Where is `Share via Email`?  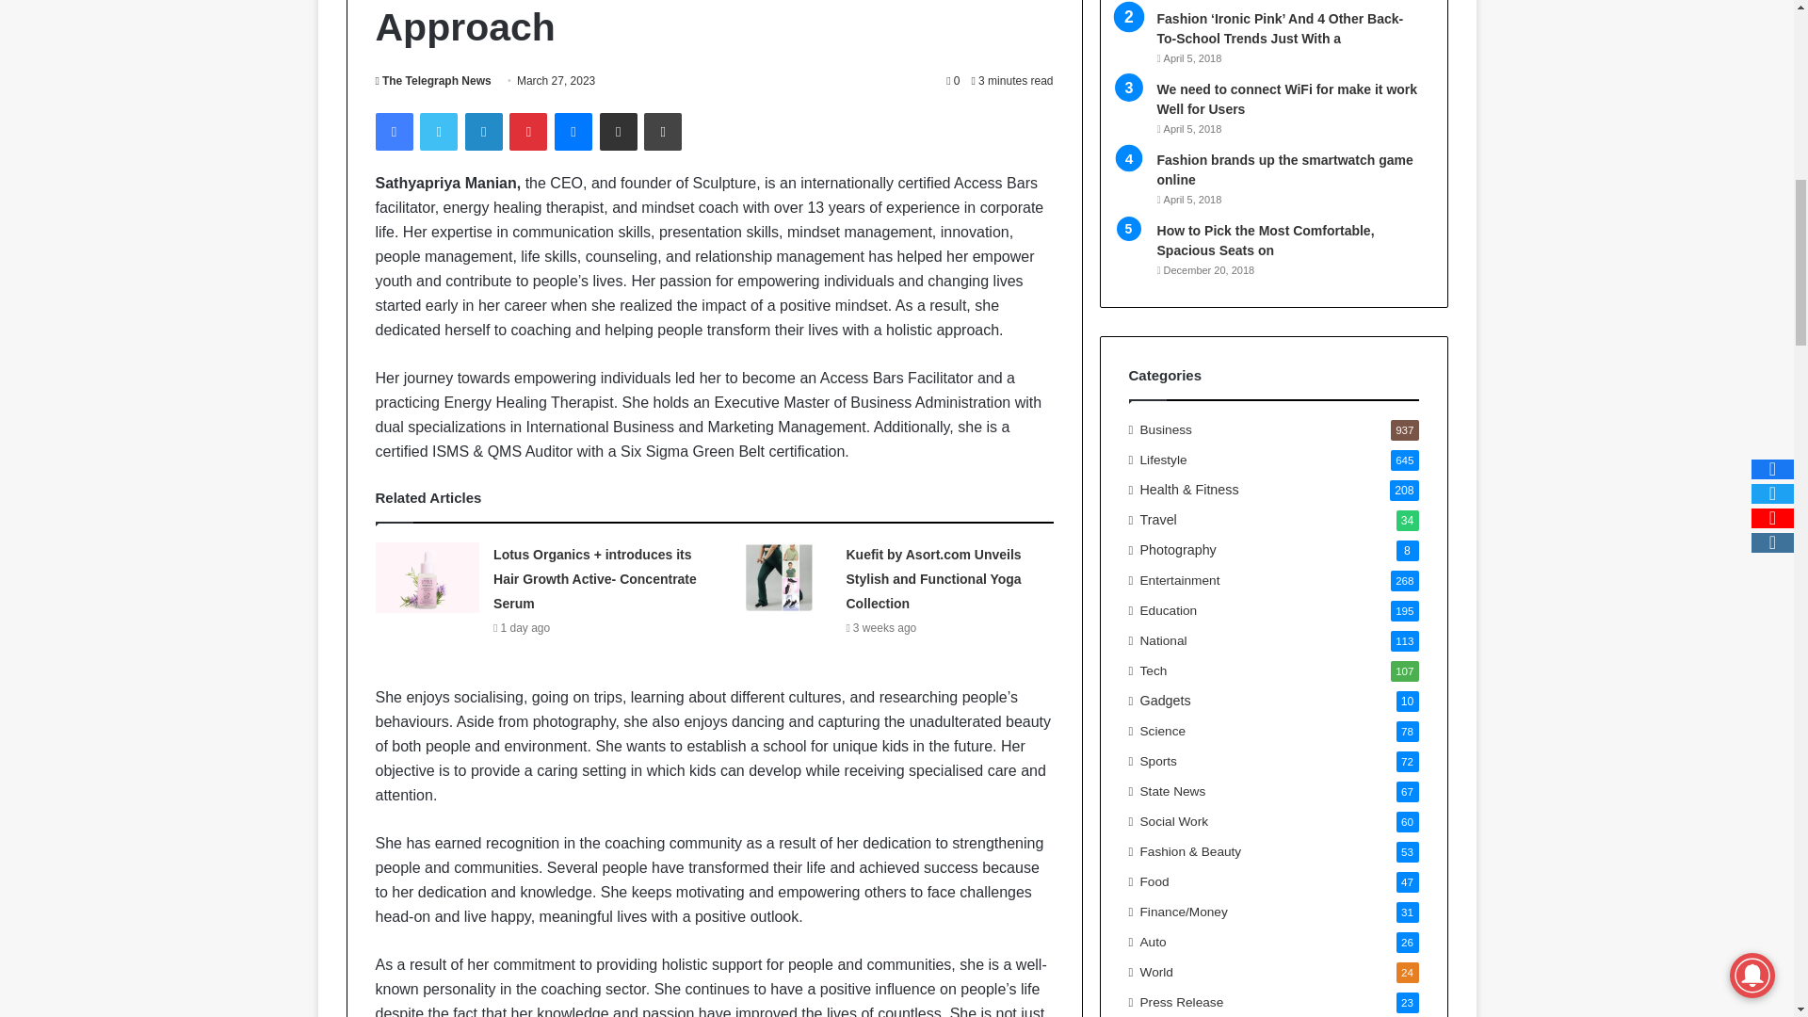
Share via Email is located at coordinates (619, 131).